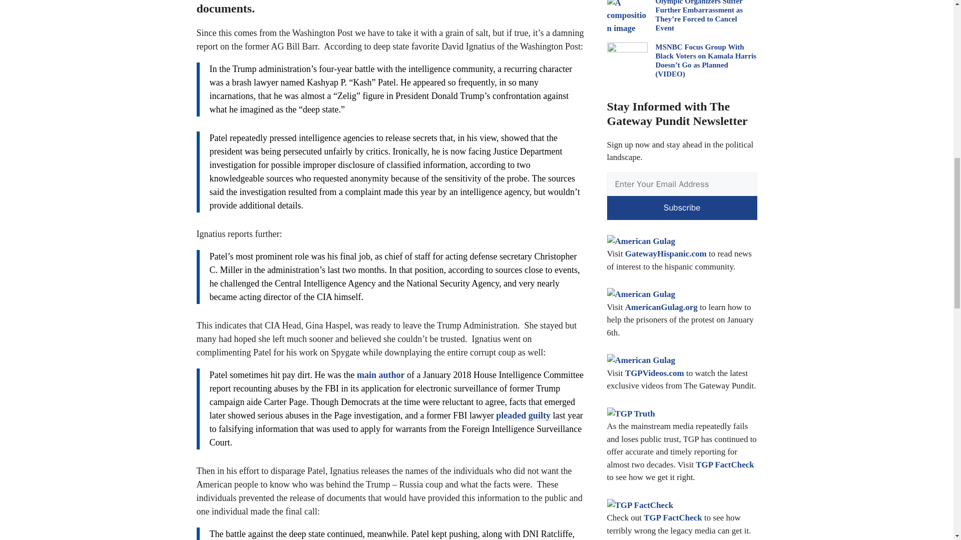  What do you see at coordinates (682, 208) in the screenshot?
I see `Subscribe` at bounding box center [682, 208].